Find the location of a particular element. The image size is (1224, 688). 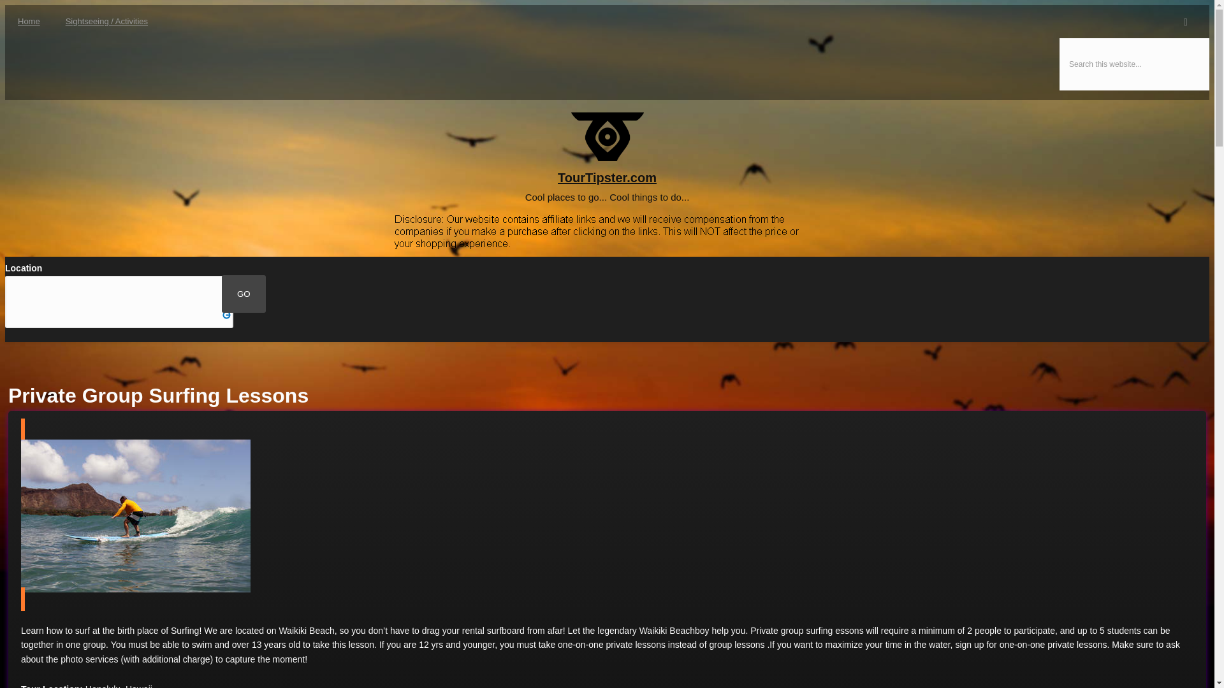

Home is located at coordinates (607, 161).